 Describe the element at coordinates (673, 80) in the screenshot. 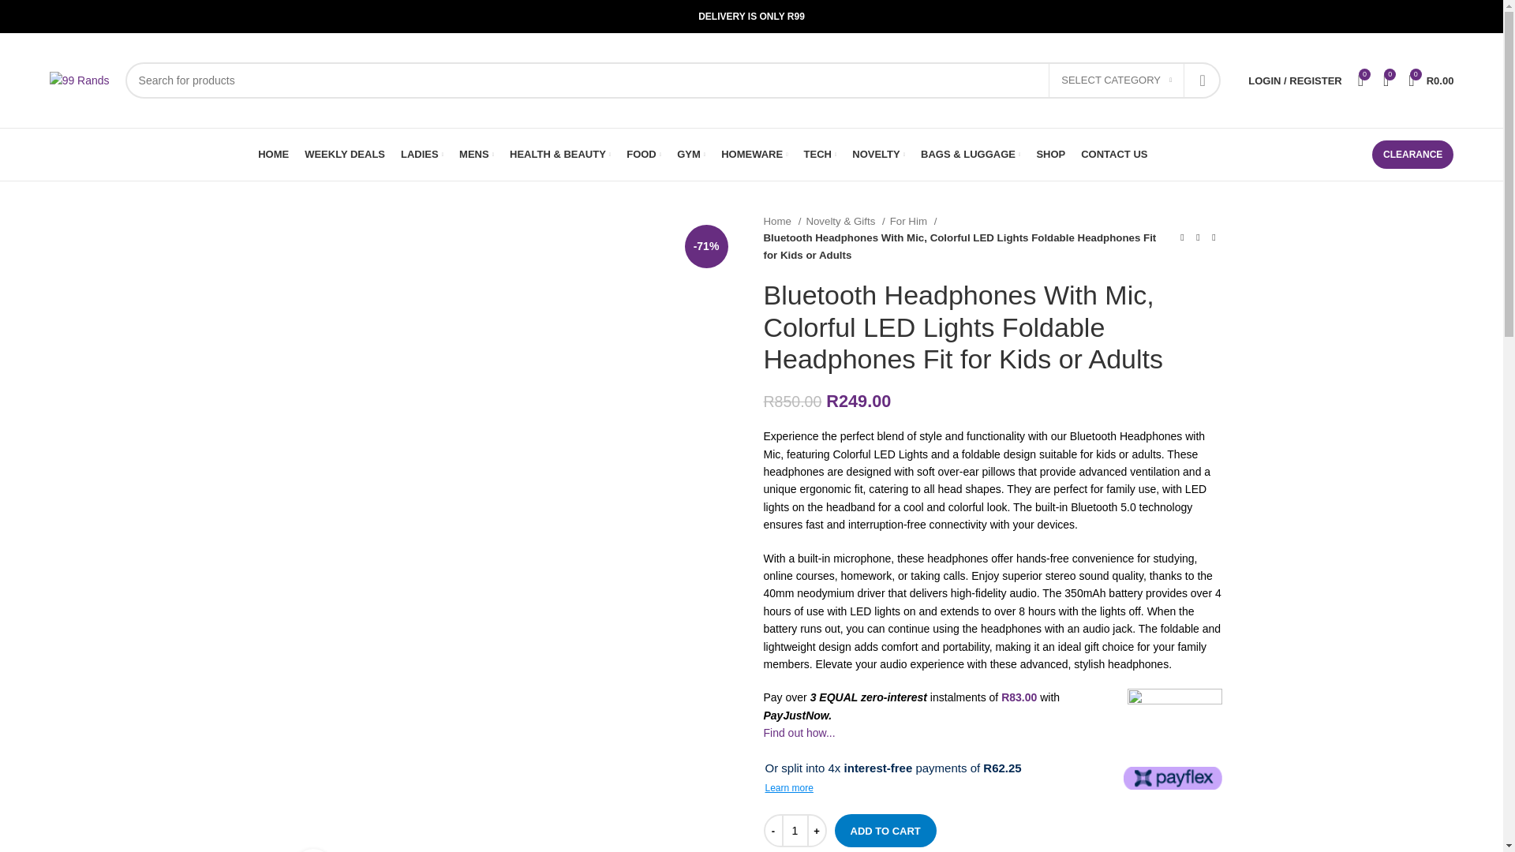

I see `Search for products` at that location.